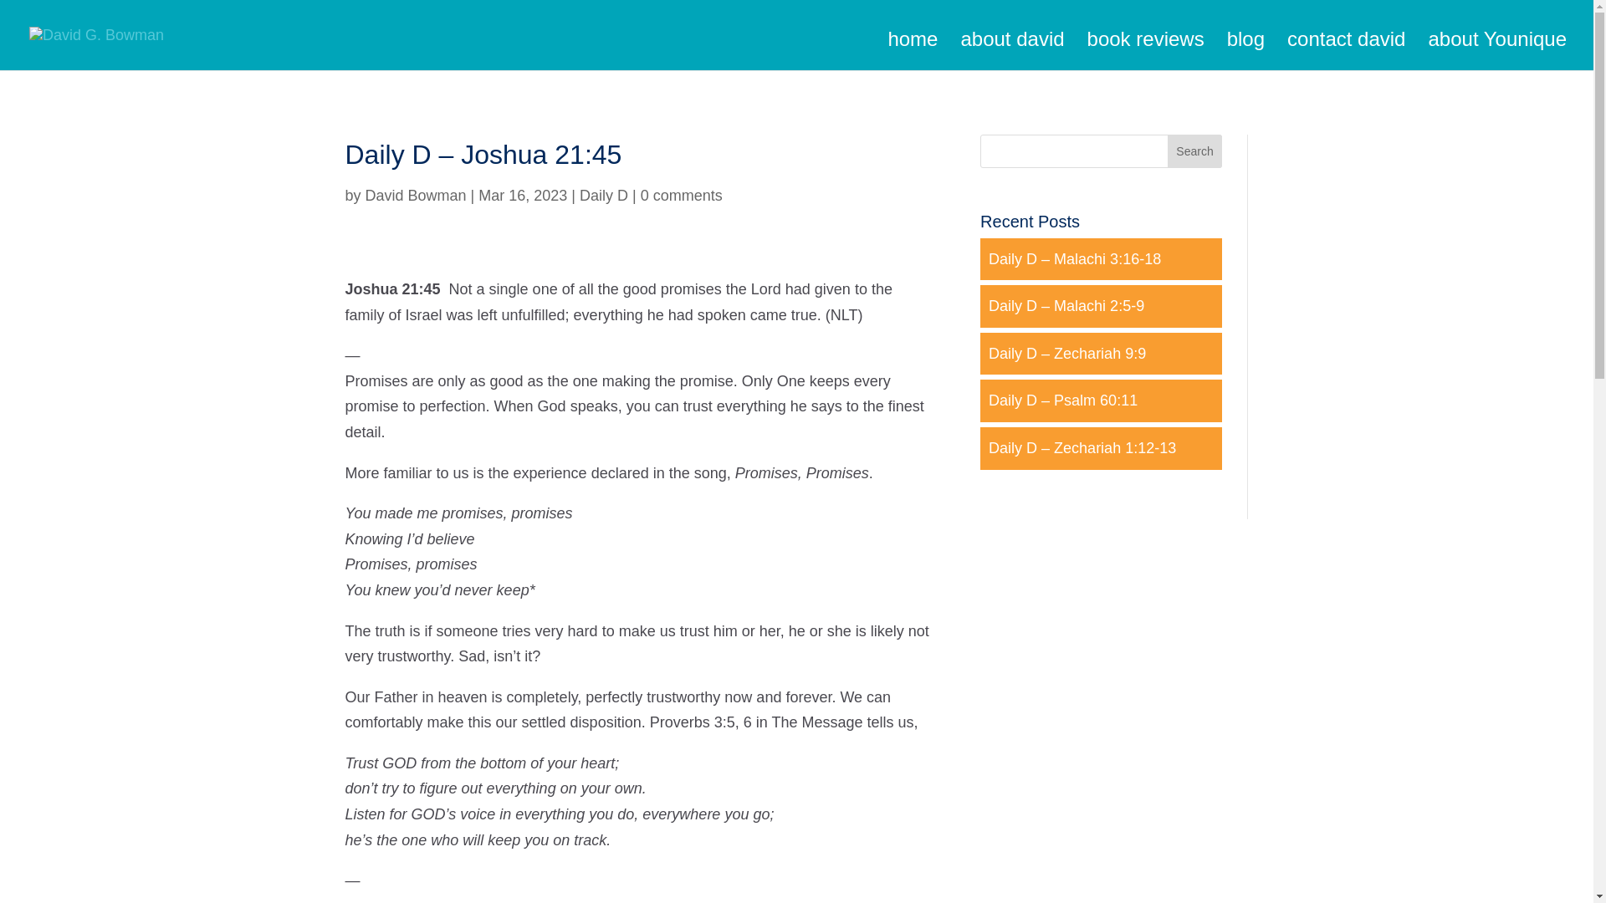 Image resolution: width=1606 pixels, height=903 pixels. Describe the element at coordinates (1497, 47) in the screenshot. I see `about Younique` at that location.